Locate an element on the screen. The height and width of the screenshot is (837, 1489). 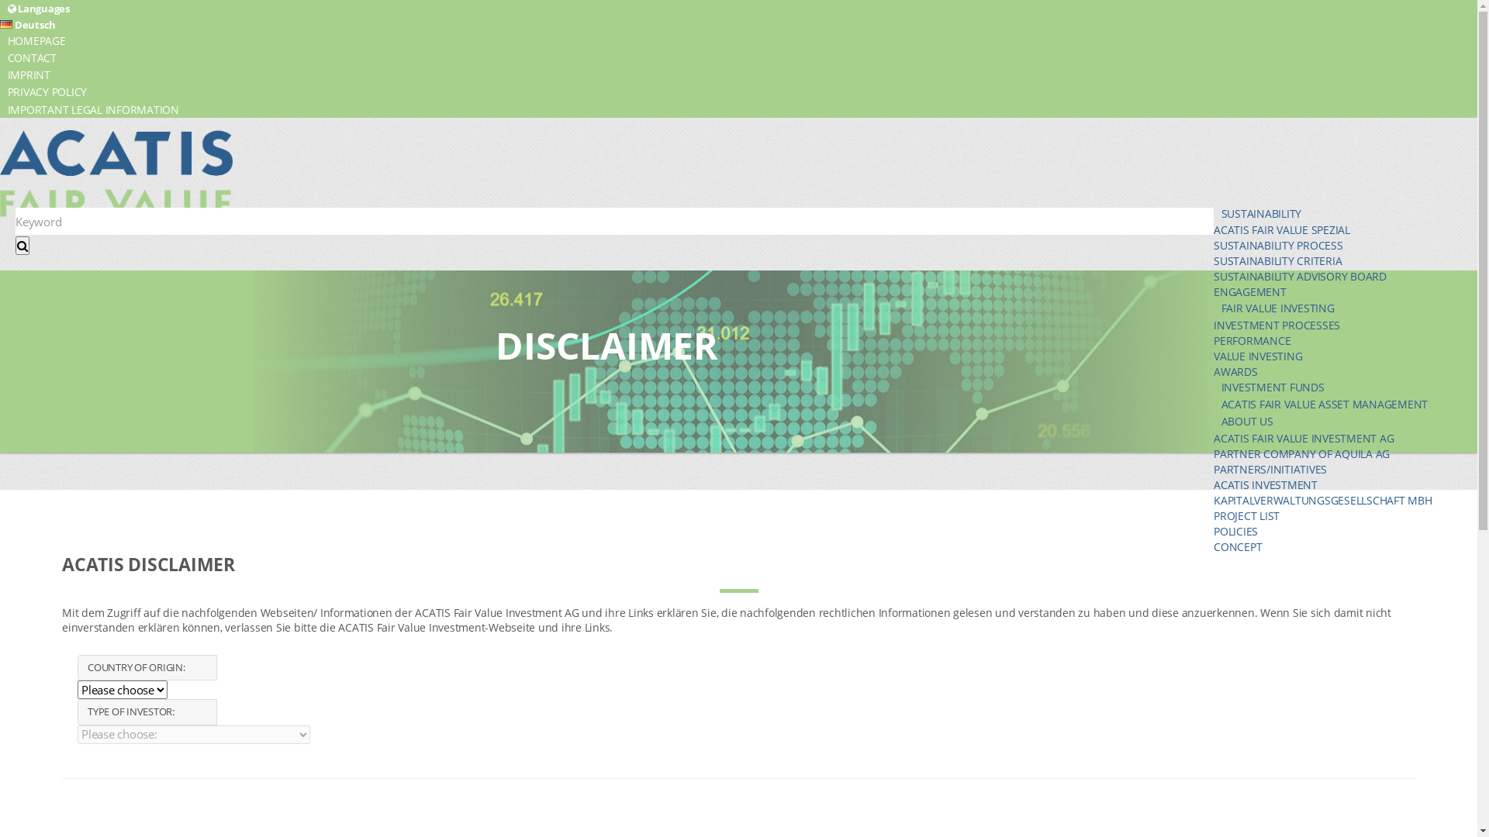
Deutsch is located at coordinates (28, 25).